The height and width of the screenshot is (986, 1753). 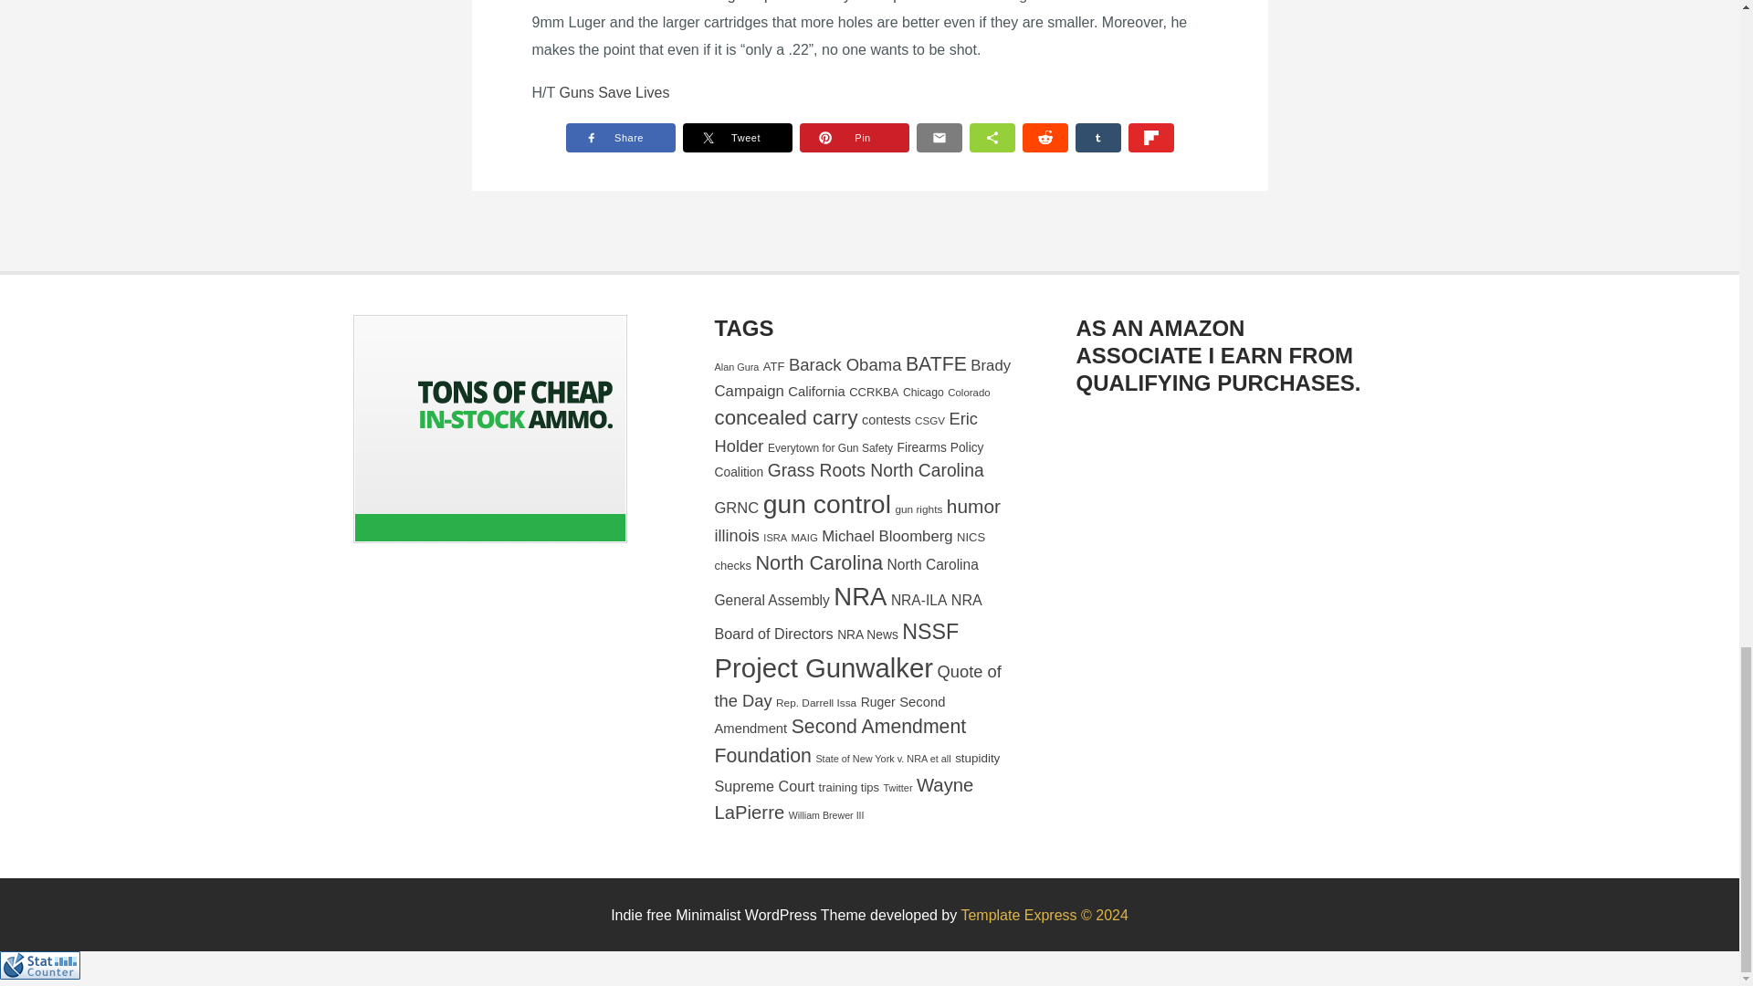 What do you see at coordinates (774, 367) in the screenshot?
I see `ATF` at bounding box center [774, 367].